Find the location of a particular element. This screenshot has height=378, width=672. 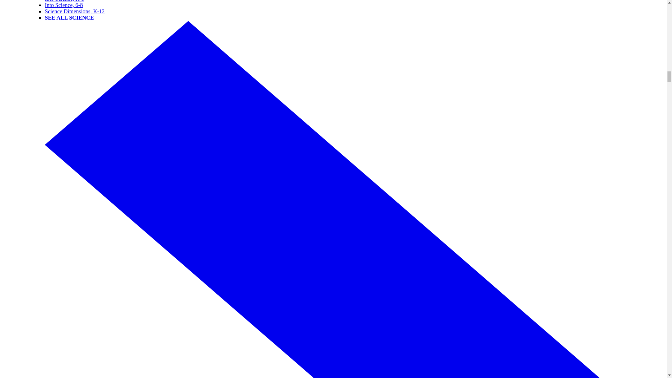

Into Science, K-5 is located at coordinates (64, 1).